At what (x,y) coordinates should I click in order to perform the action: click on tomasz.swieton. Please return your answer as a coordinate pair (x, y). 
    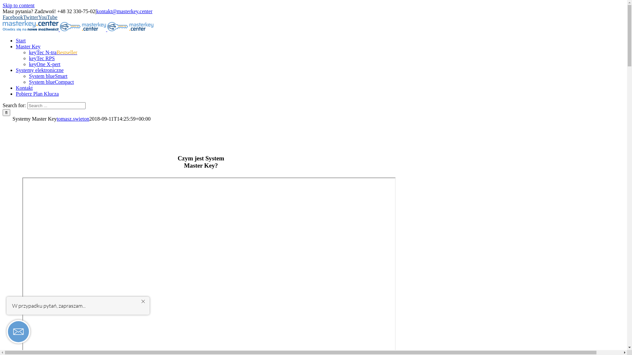
    Looking at the image, I should click on (73, 119).